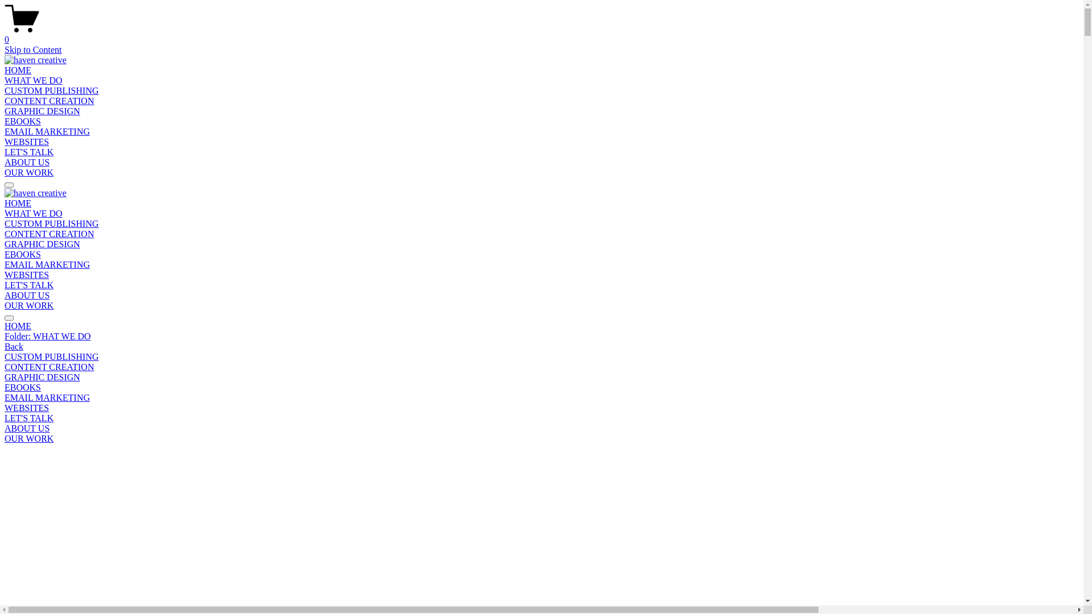 The width and height of the screenshot is (1092, 614). Describe the element at coordinates (52, 91) in the screenshot. I see `CUSTOM PUBLISHING` at that location.